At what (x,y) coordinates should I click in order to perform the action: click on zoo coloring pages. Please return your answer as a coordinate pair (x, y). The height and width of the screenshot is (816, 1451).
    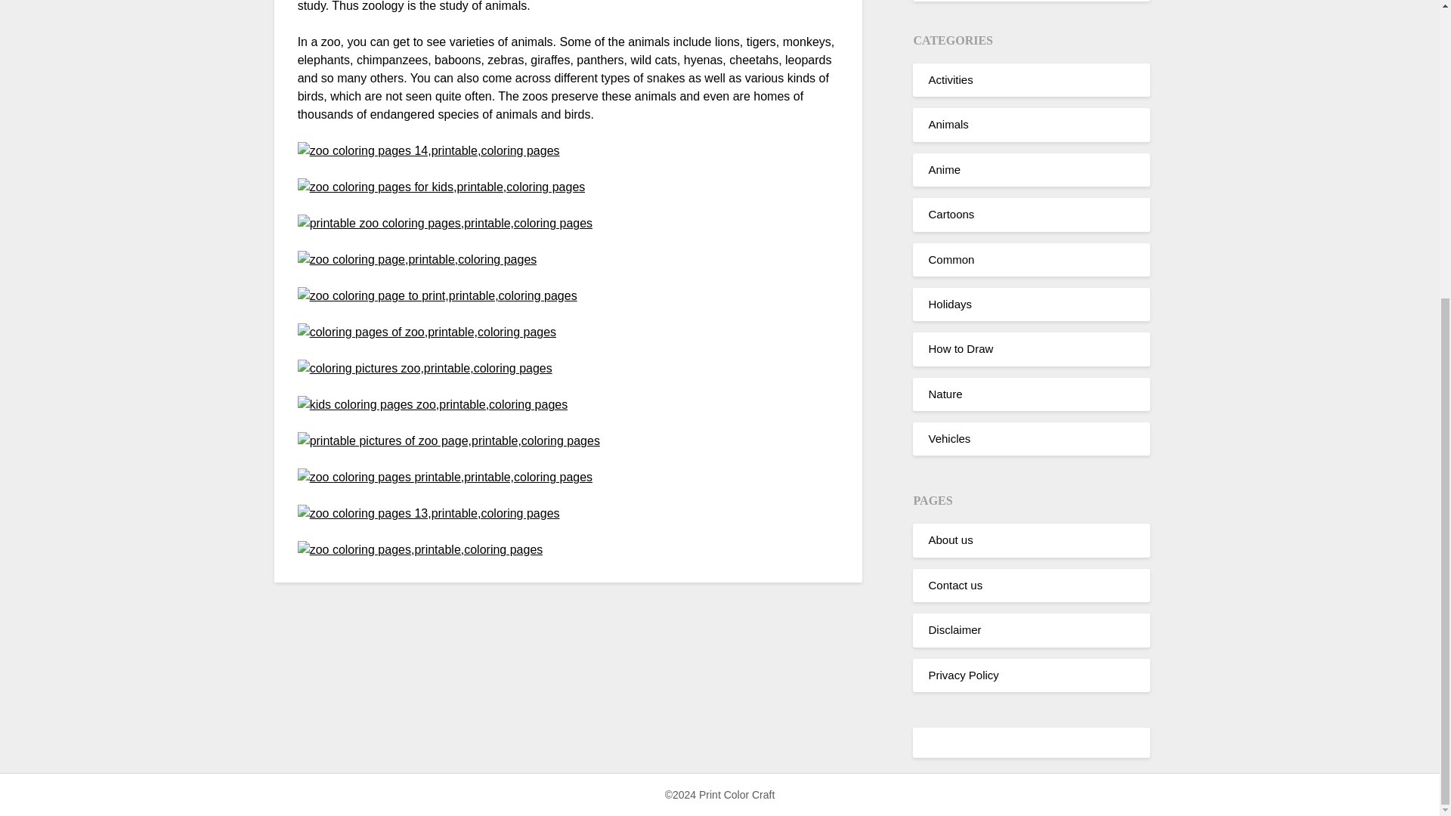
    Looking at the image, I should click on (449, 441).